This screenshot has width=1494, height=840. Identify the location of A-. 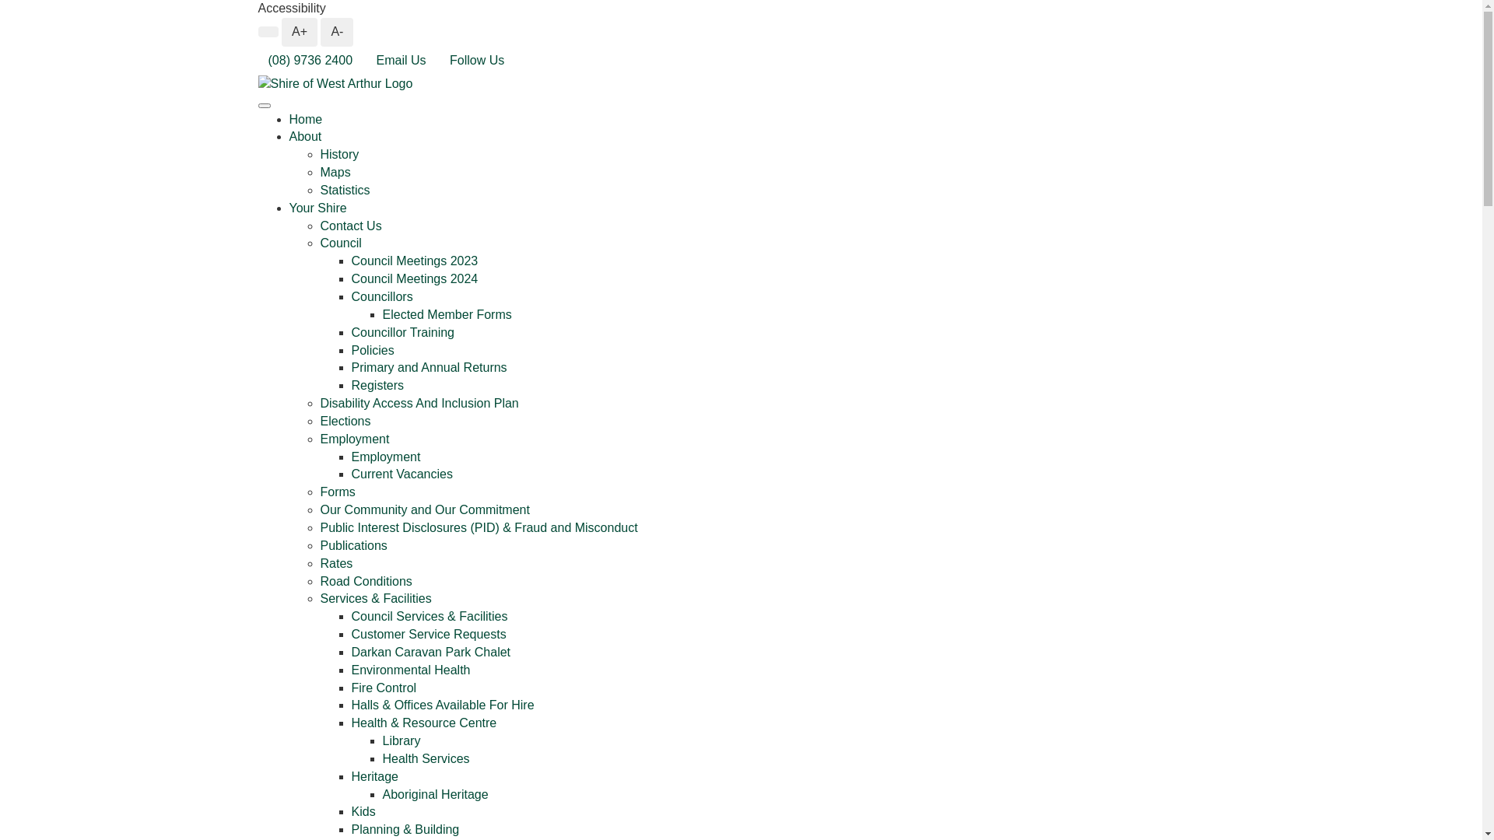
(337, 33).